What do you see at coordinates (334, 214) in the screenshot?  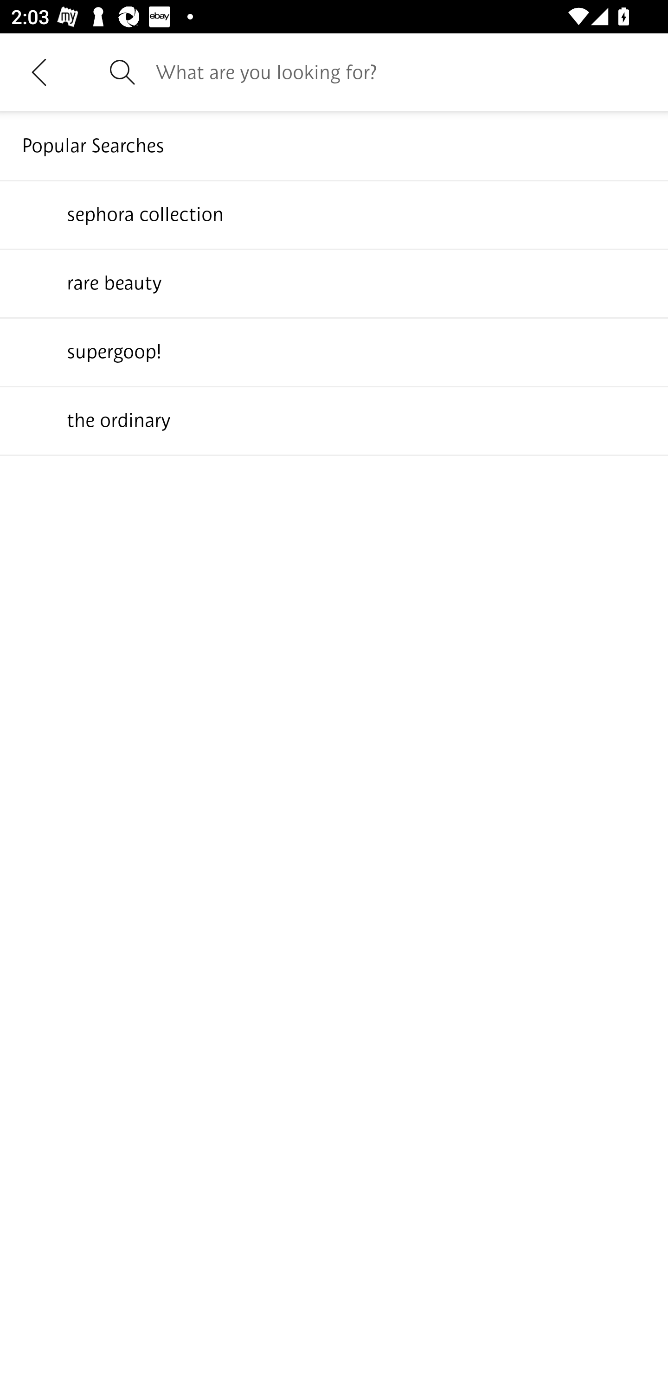 I see `sephora collection` at bounding box center [334, 214].